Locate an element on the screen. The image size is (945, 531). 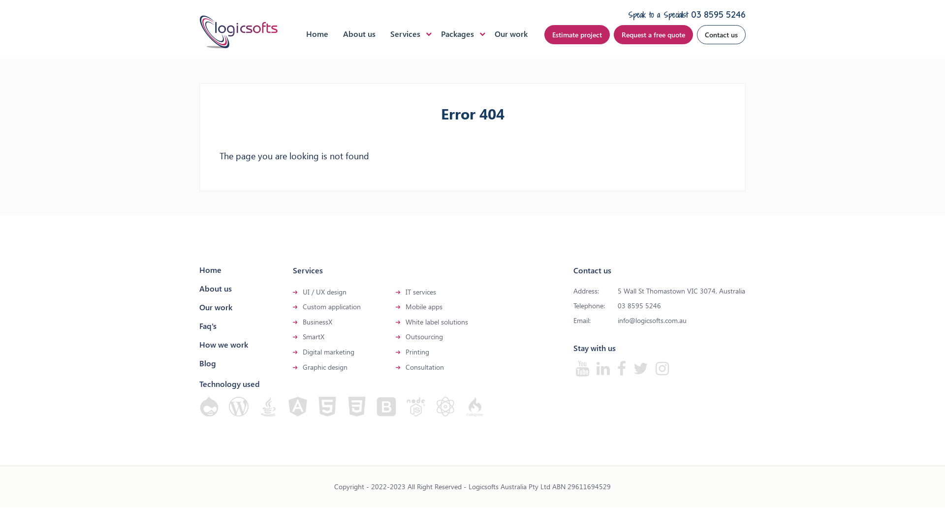
Estimate project is located at coordinates (577, 34).